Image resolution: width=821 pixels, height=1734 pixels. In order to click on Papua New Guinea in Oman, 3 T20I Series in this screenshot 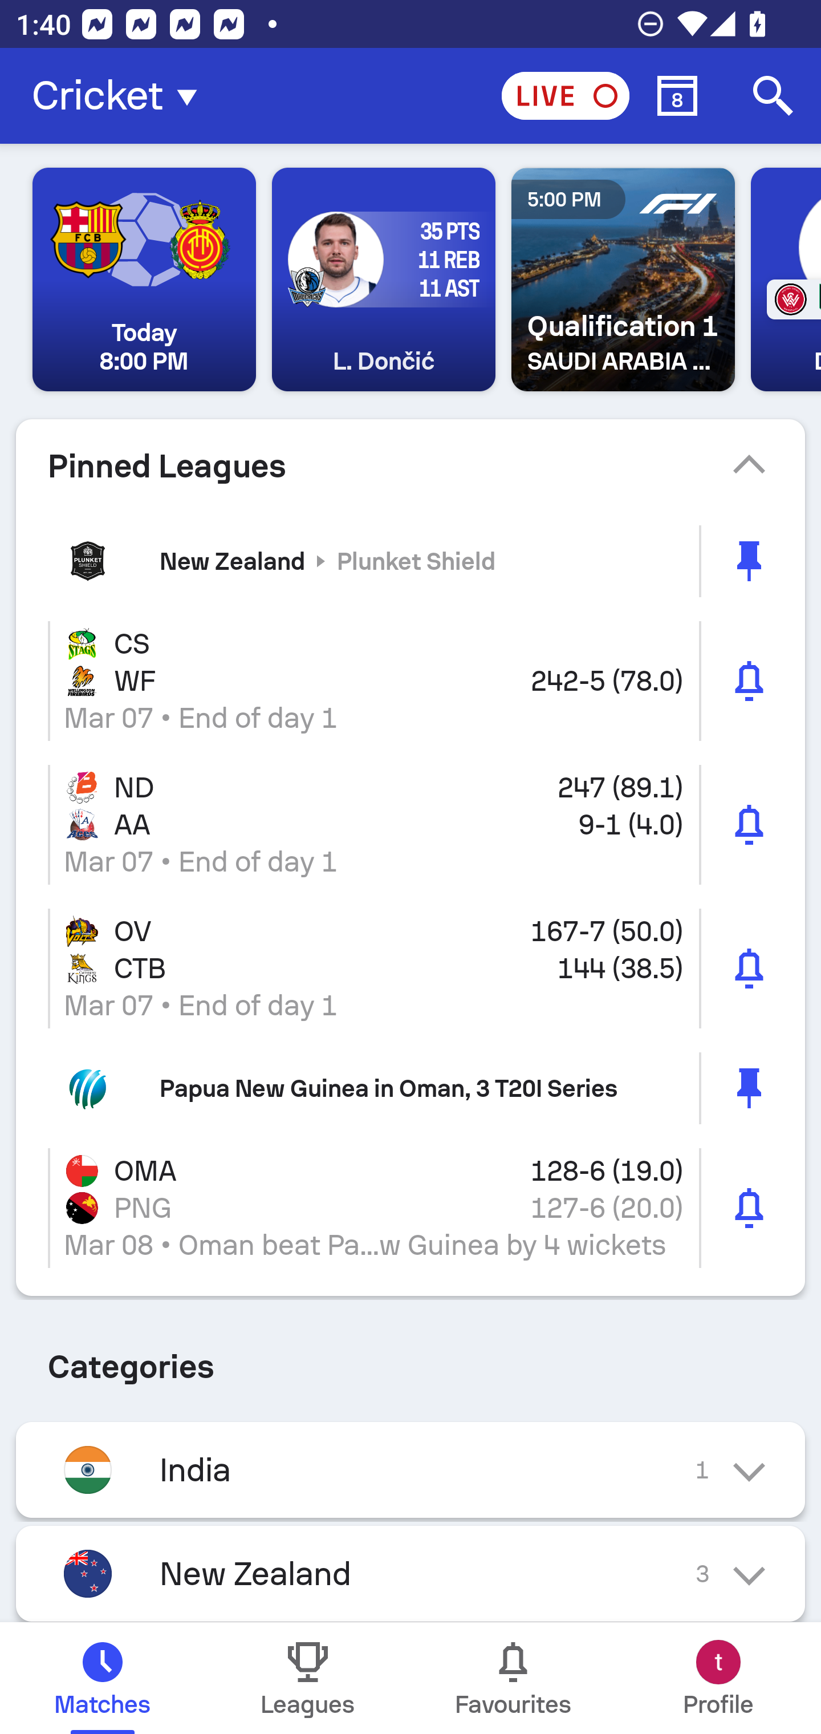, I will do `click(410, 1088)`.